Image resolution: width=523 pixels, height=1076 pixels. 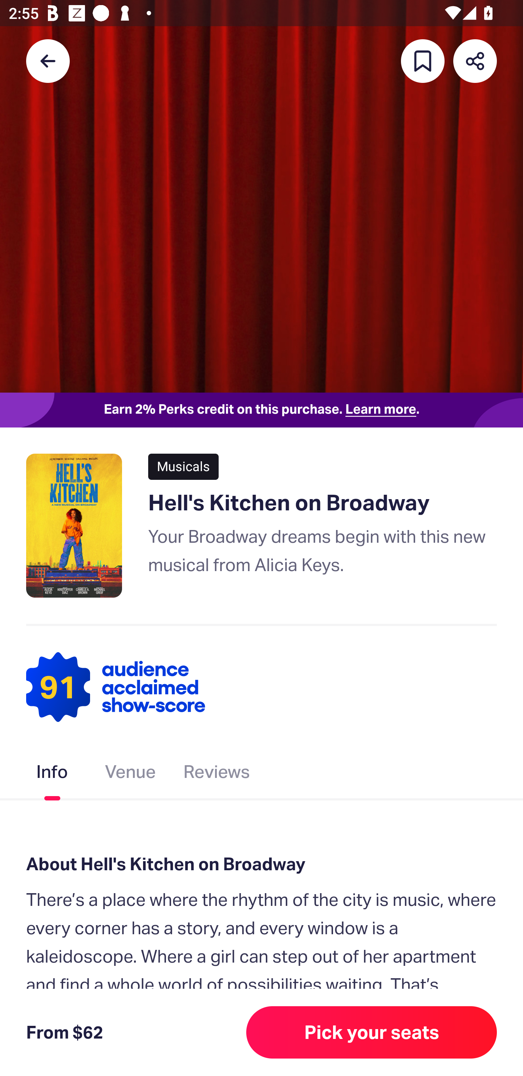 What do you see at coordinates (131, 774) in the screenshot?
I see `Venue` at bounding box center [131, 774].